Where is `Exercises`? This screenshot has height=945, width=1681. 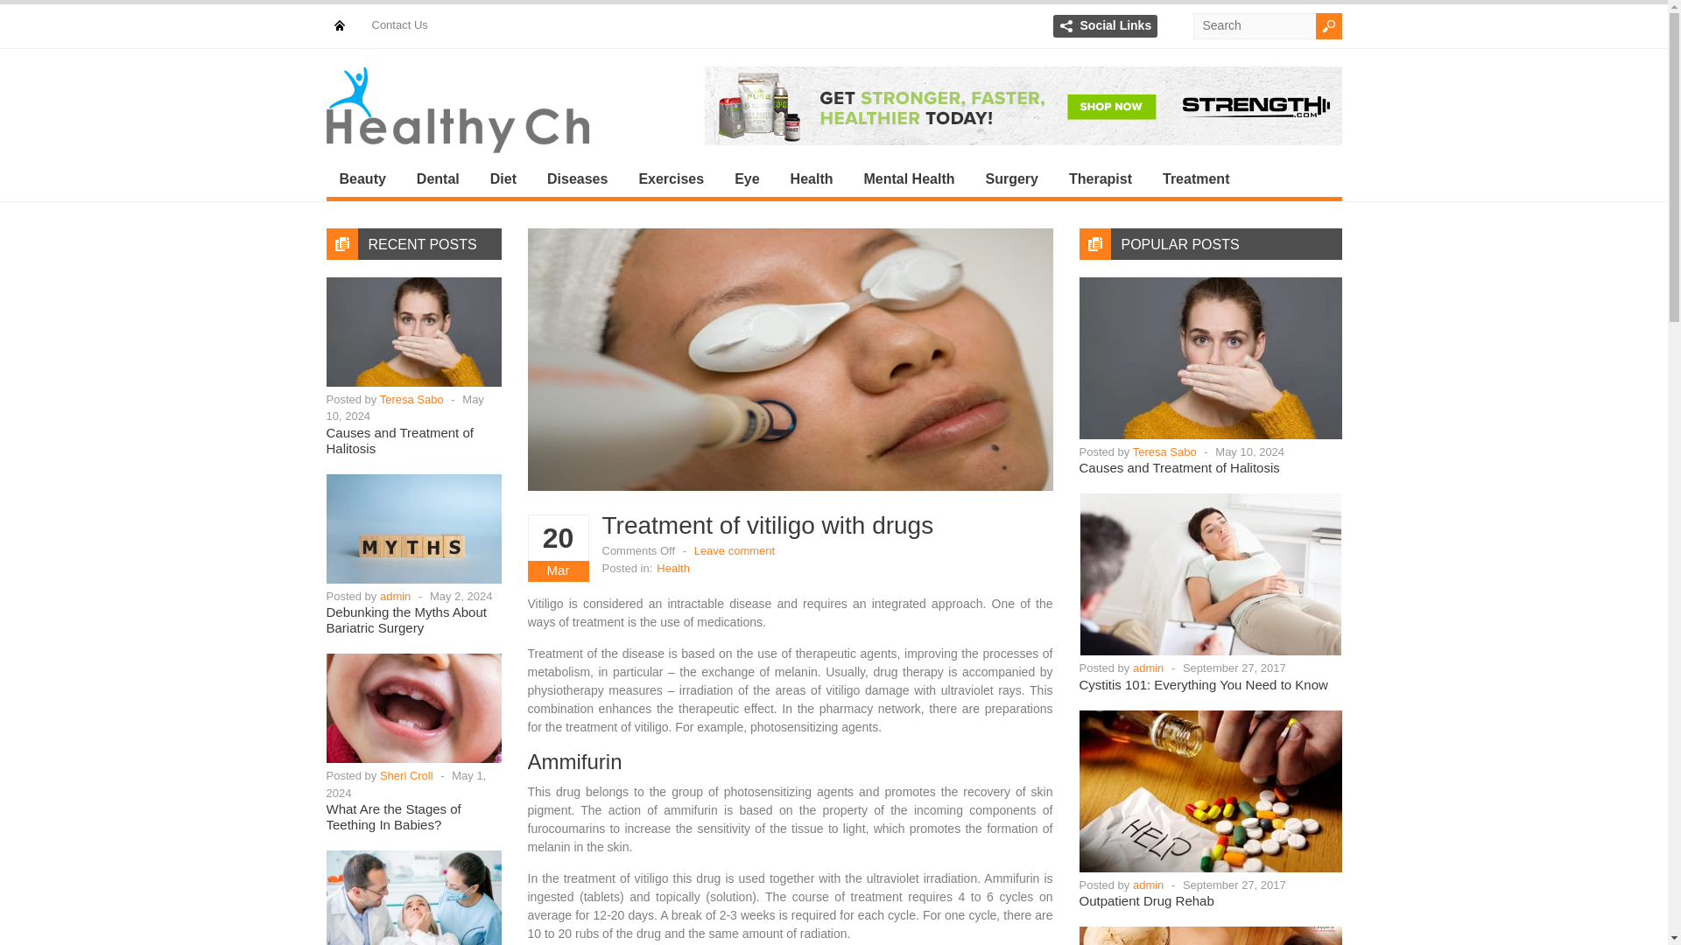 Exercises is located at coordinates (681, 178).